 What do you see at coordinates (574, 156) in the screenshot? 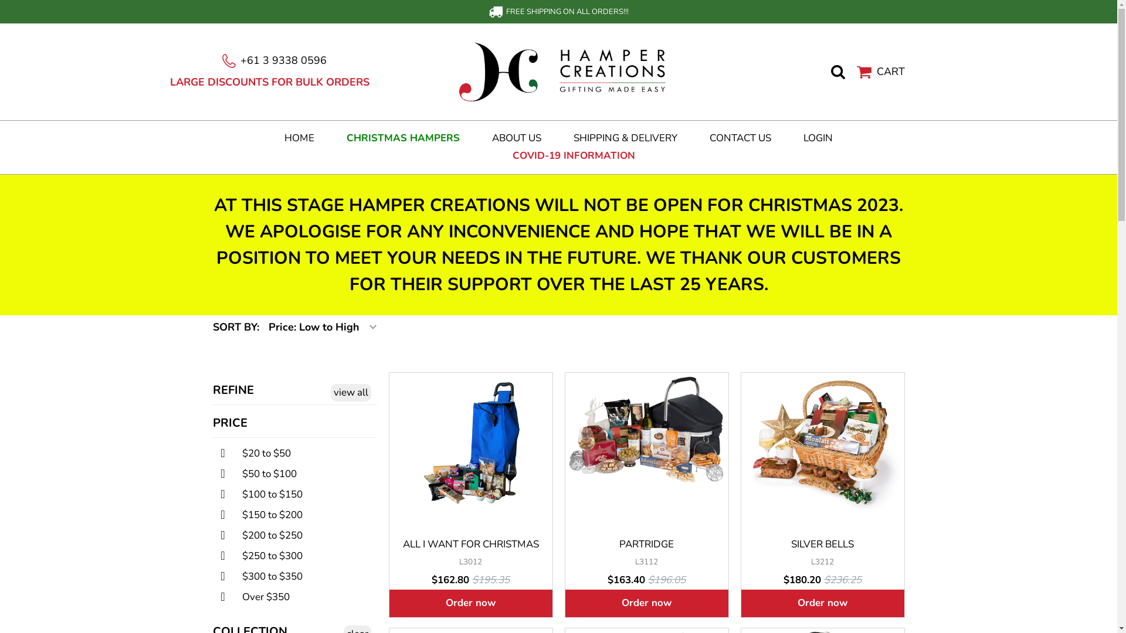
I see `COVID-19 INFORMATION` at bounding box center [574, 156].